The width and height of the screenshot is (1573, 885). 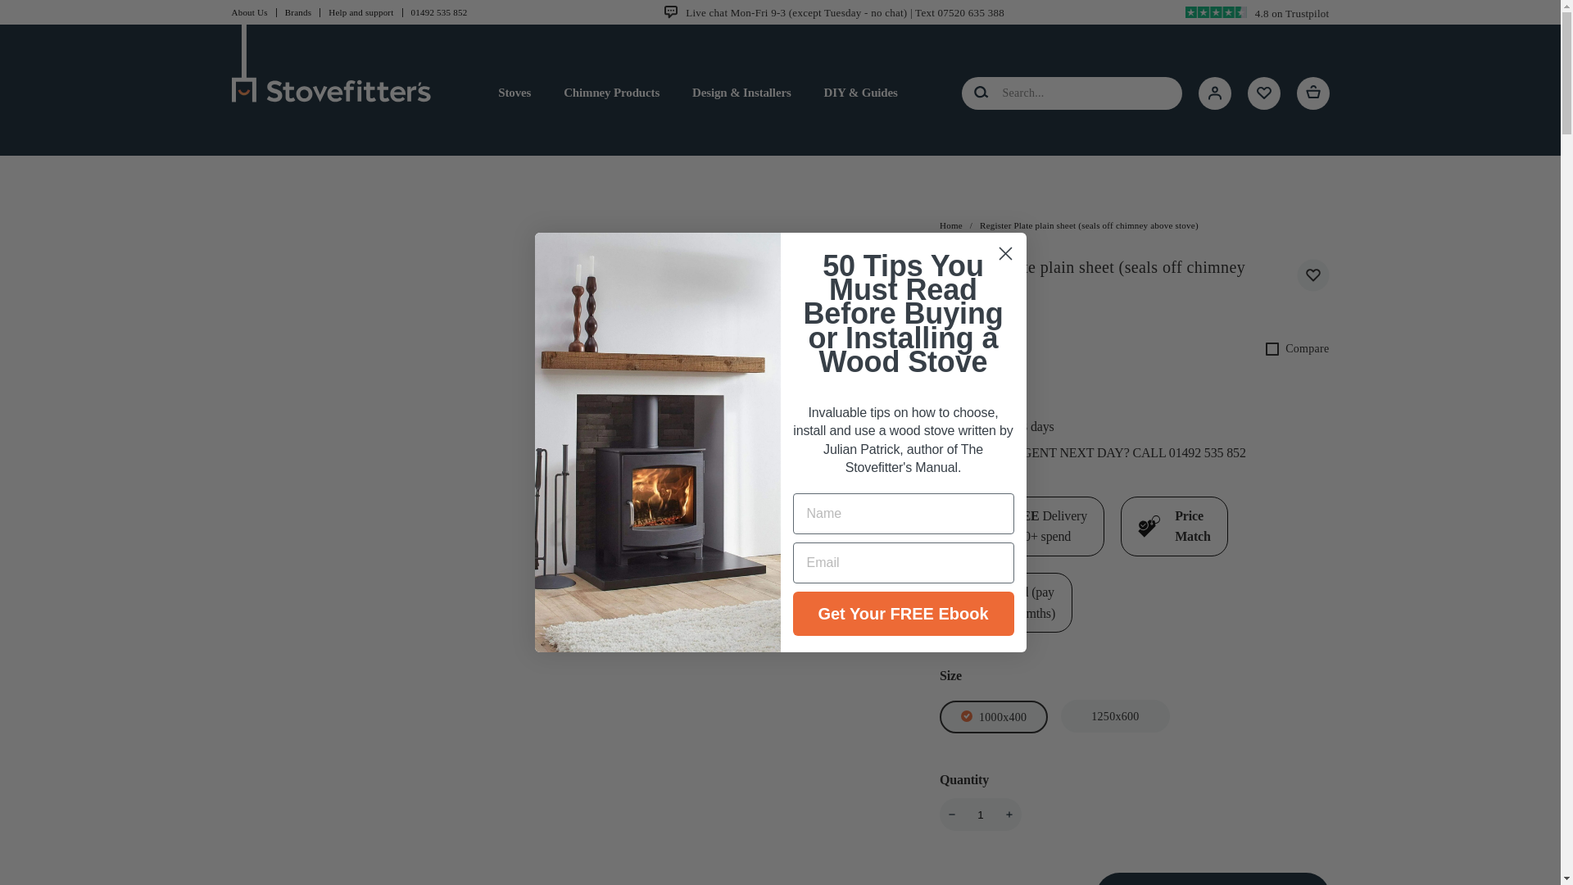 I want to click on Cart, so click(x=1312, y=93).